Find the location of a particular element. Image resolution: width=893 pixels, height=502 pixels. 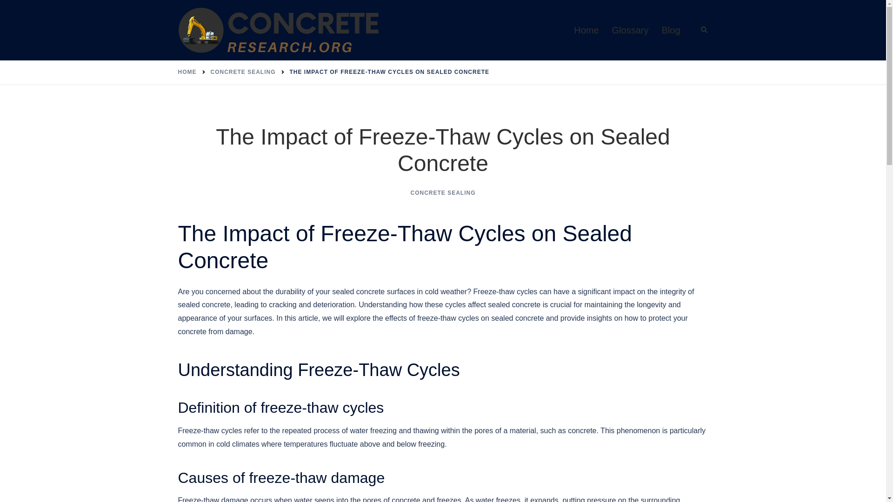

CONCRETE SEALING is located at coordinates (242, 72).